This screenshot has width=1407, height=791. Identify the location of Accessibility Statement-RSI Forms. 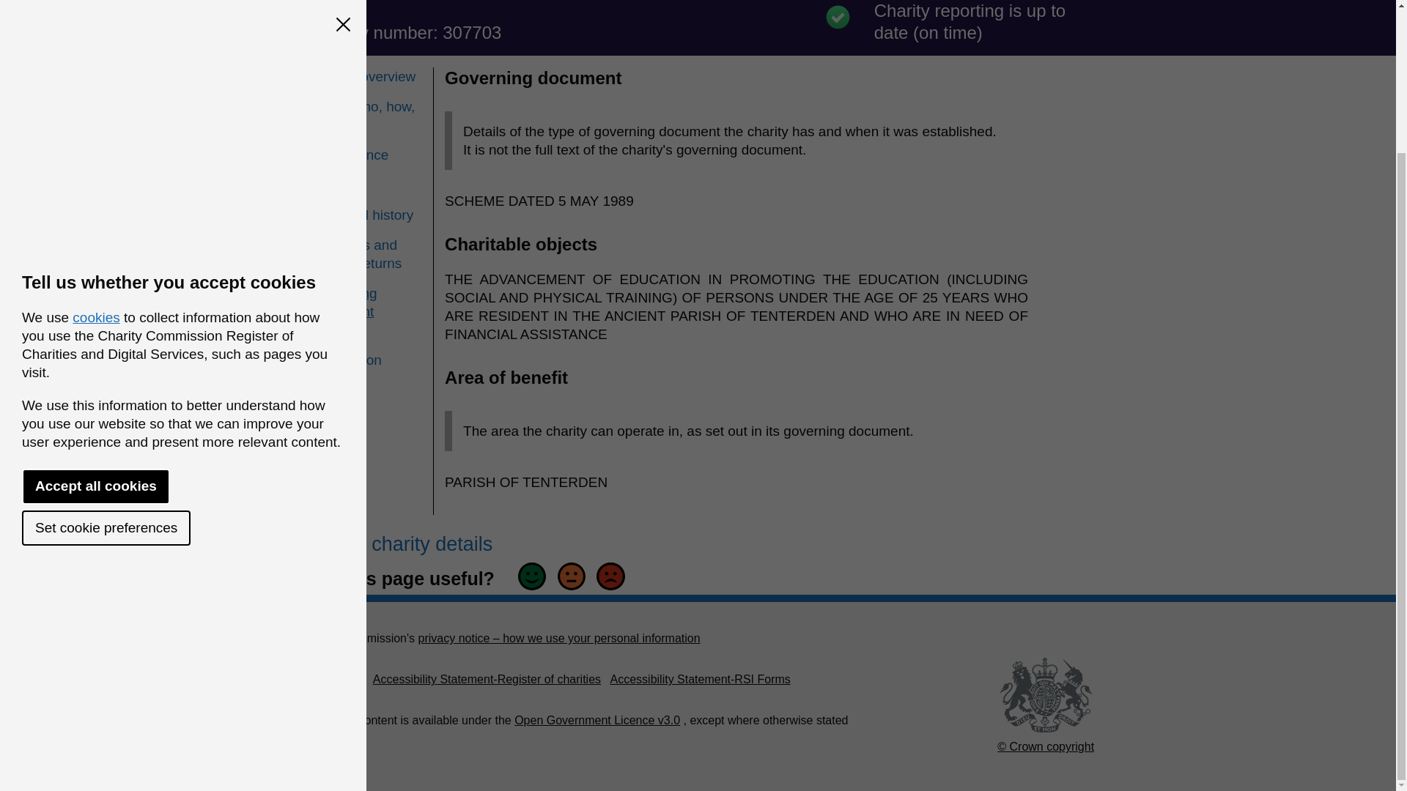
(699, 680).